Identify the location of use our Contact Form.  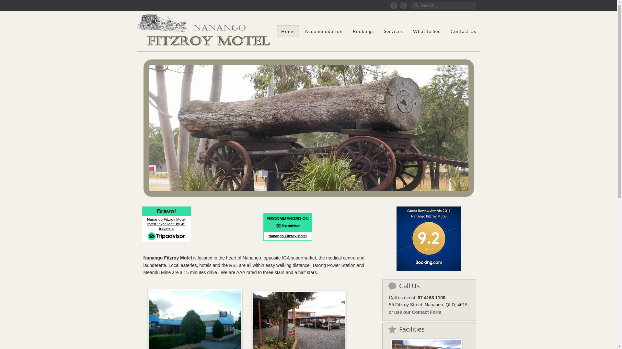
(418, 312).